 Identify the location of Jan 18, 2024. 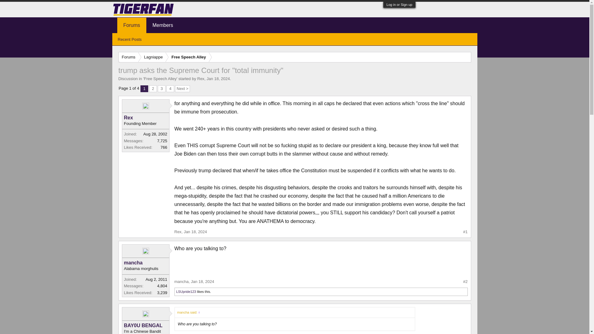
(195, 232).